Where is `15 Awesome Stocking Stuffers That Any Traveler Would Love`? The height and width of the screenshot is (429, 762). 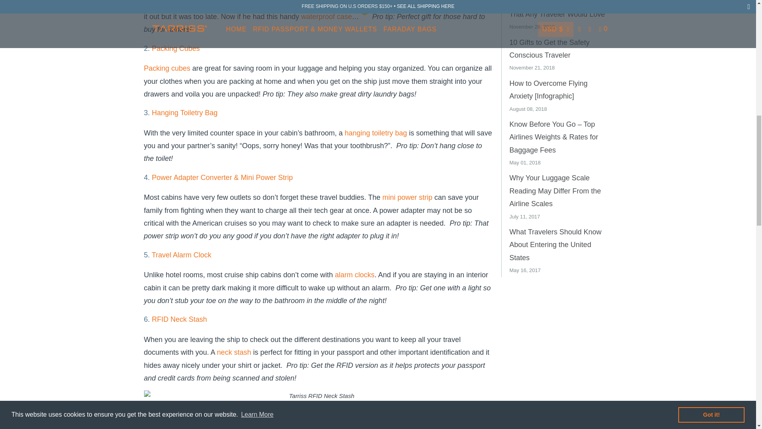
15 Awesome Stocking Stuffers That Any Traveler Would Love is located at coordinates (558, 9).